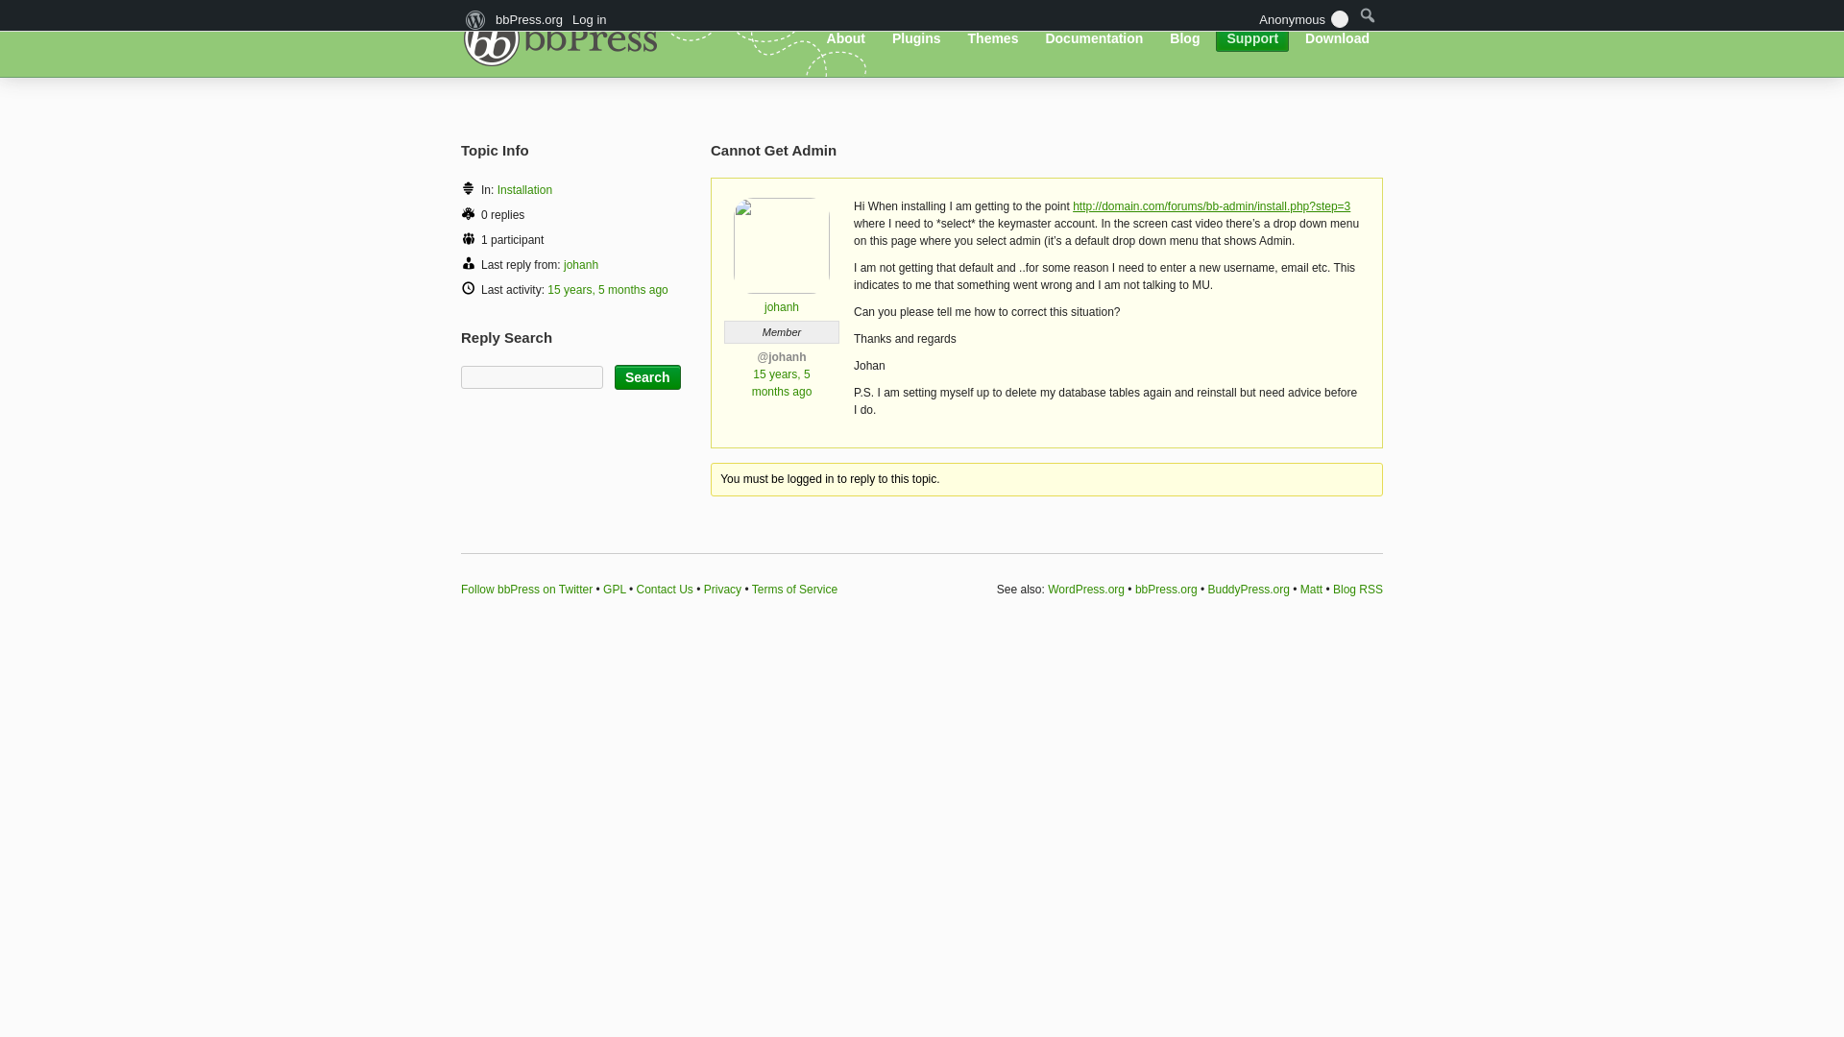 The height and width of the screenshot is (1037, 1844). I want to click on johanh, so click(580, 264).